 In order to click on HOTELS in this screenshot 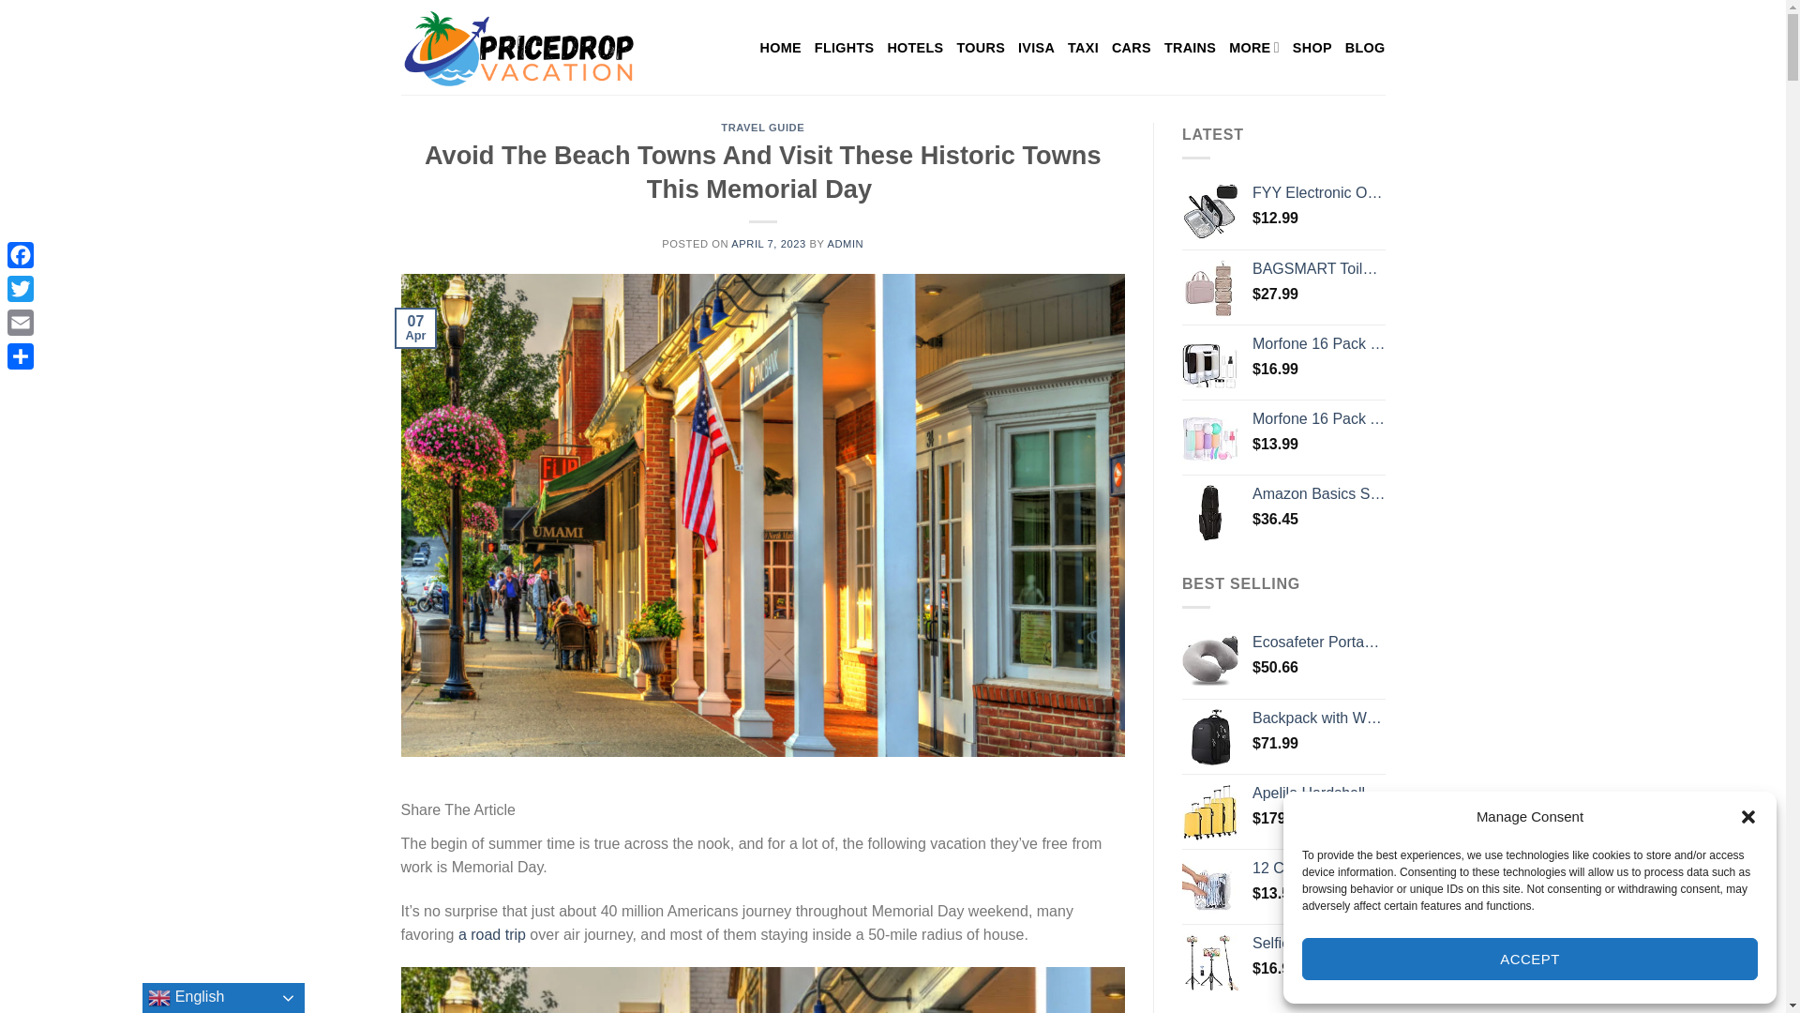, I will do `click(915, 47)`.